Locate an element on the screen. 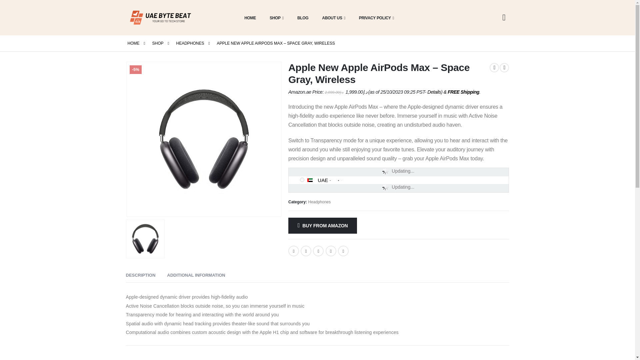  Facebook is located at coordinates (293, 251).